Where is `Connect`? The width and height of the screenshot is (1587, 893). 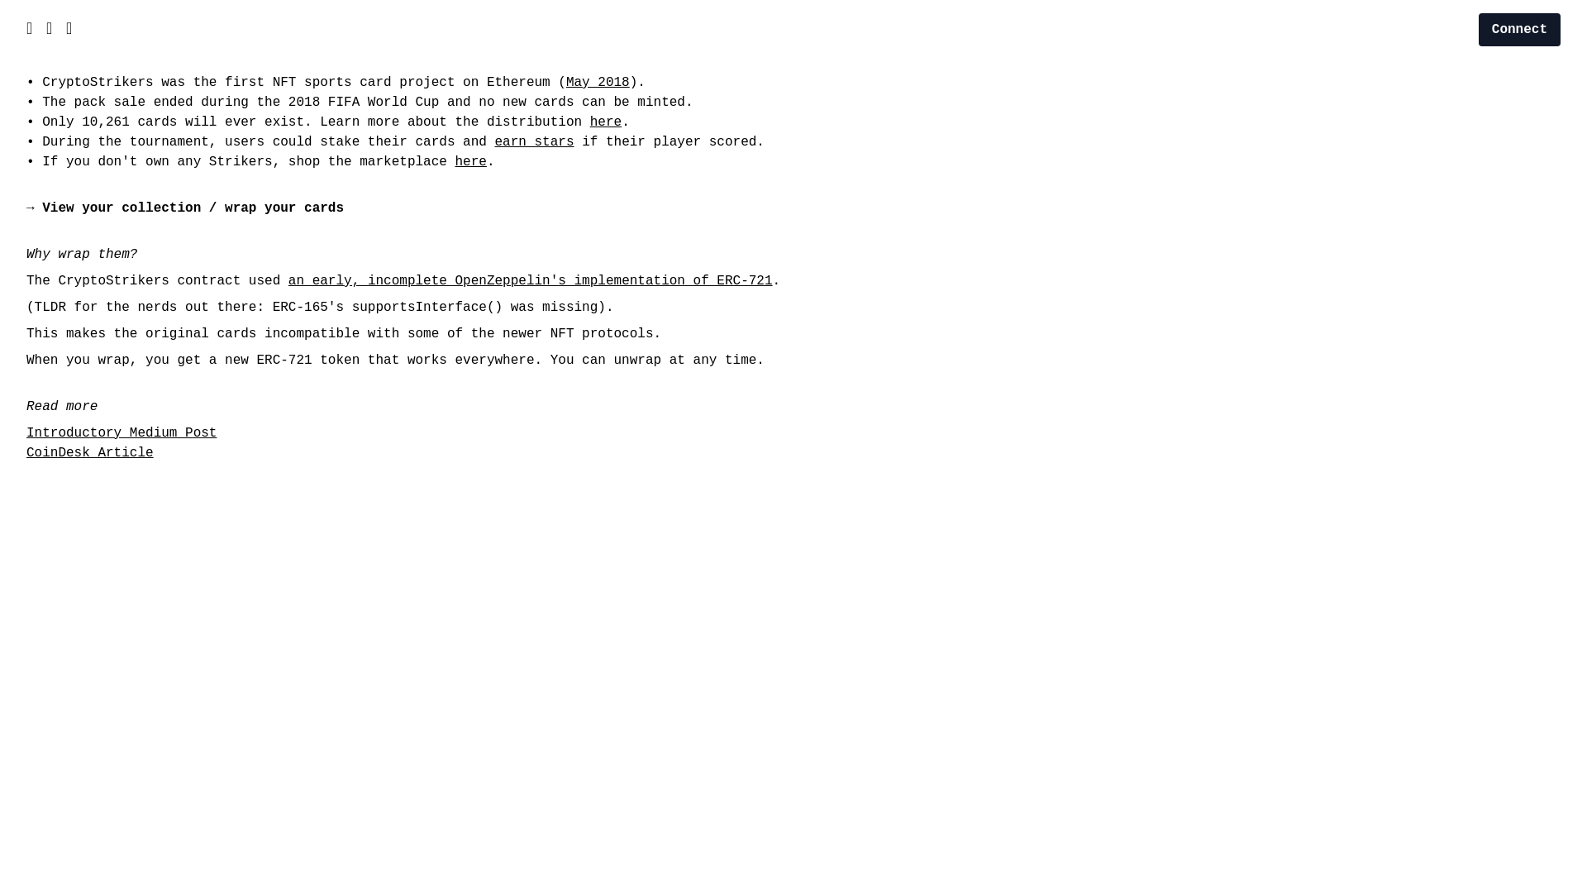
Connect is located at coordinates (1519, 30).